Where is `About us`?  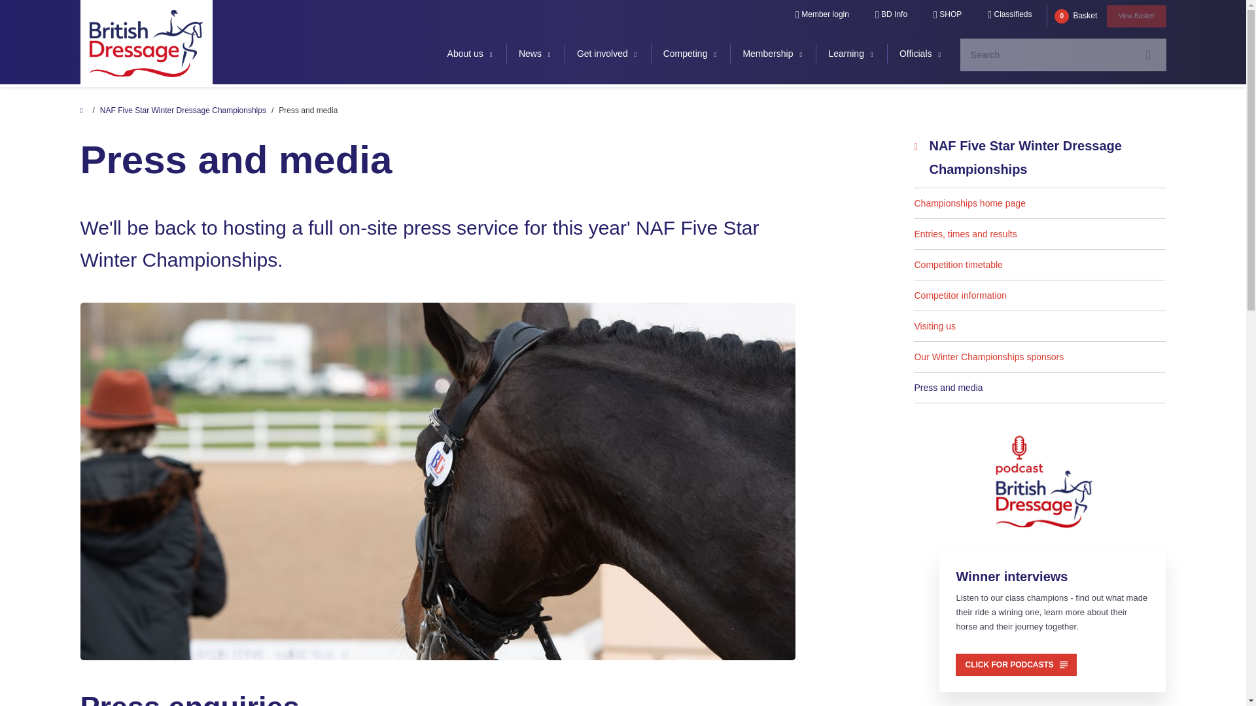 About us is located at coordinates (470, 54).